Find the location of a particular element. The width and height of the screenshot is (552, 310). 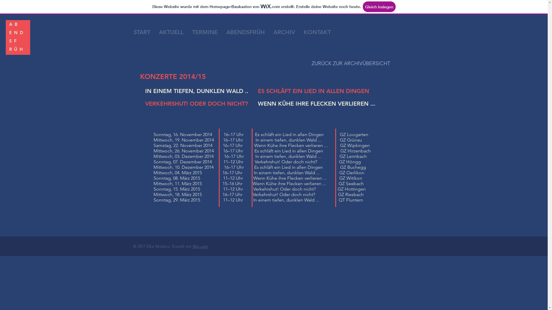

KONTAKT is located at coordinates (317, 32).